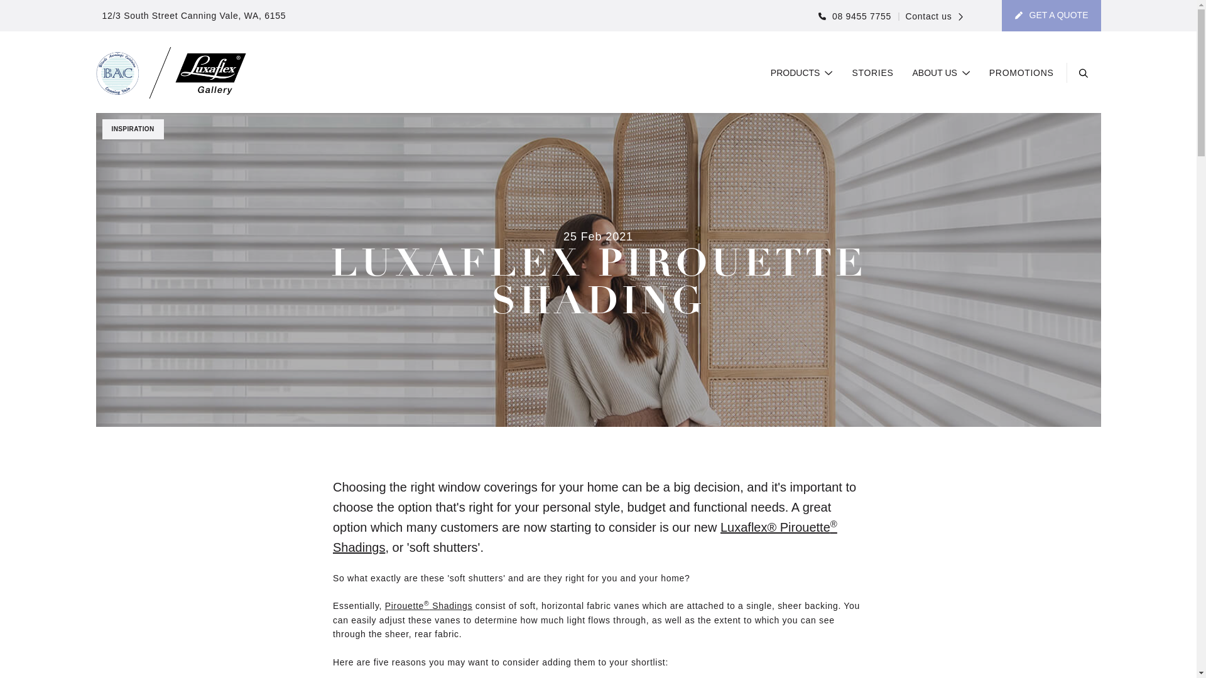 This screenshot has width=1206, height=678. Describe the element at coordinates (872, 73) in the screenshot. I see `STORIES` at that location.